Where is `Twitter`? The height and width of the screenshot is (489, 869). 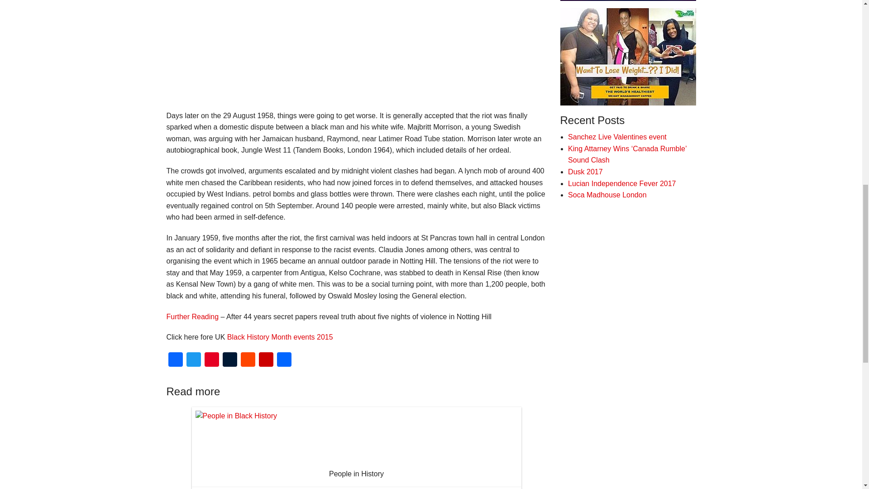 Twitter is located at coordinates (193, 360).